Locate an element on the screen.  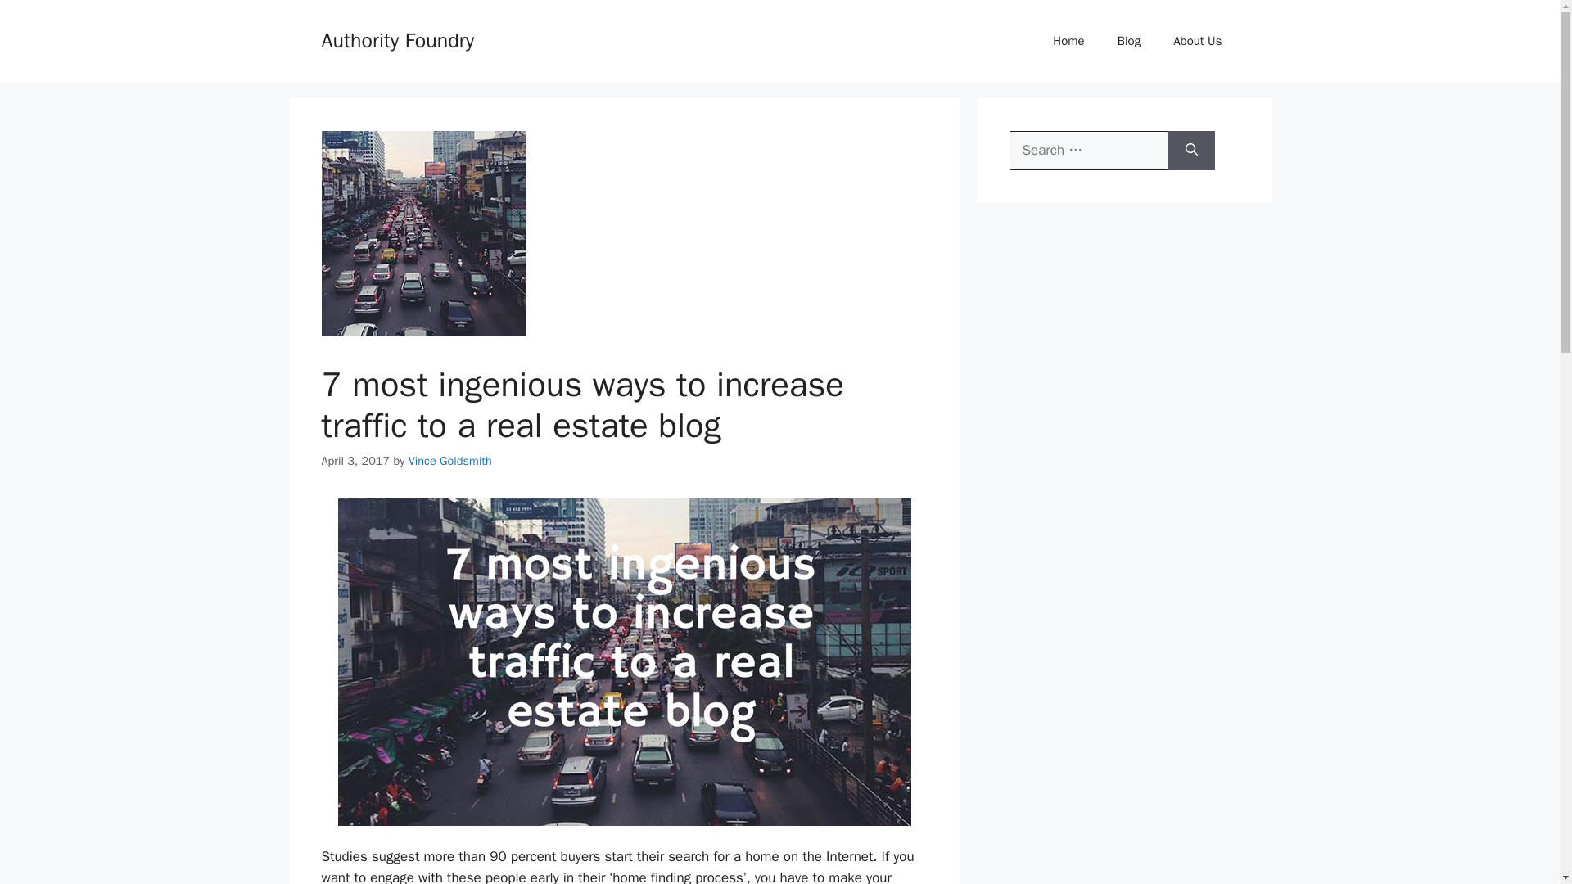
View all posts by Vince Goldsmith is located at coordinates (450, 461).